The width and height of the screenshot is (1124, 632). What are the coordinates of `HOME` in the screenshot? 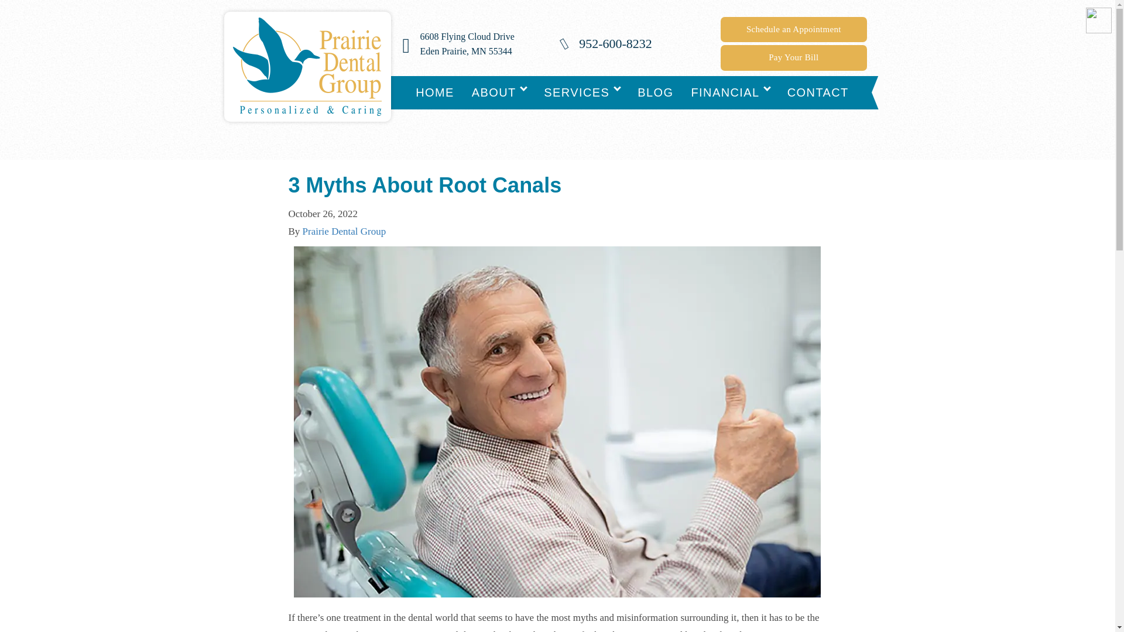 It's located at (435, 92).